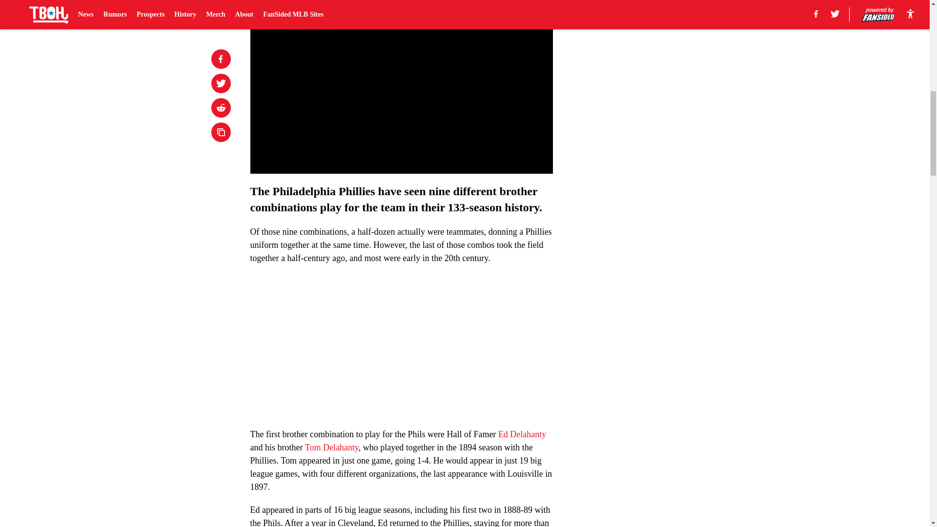  Describe the element at coordinates (522, 434) in the screenshot. I see `Ed Delahanty` at that location.